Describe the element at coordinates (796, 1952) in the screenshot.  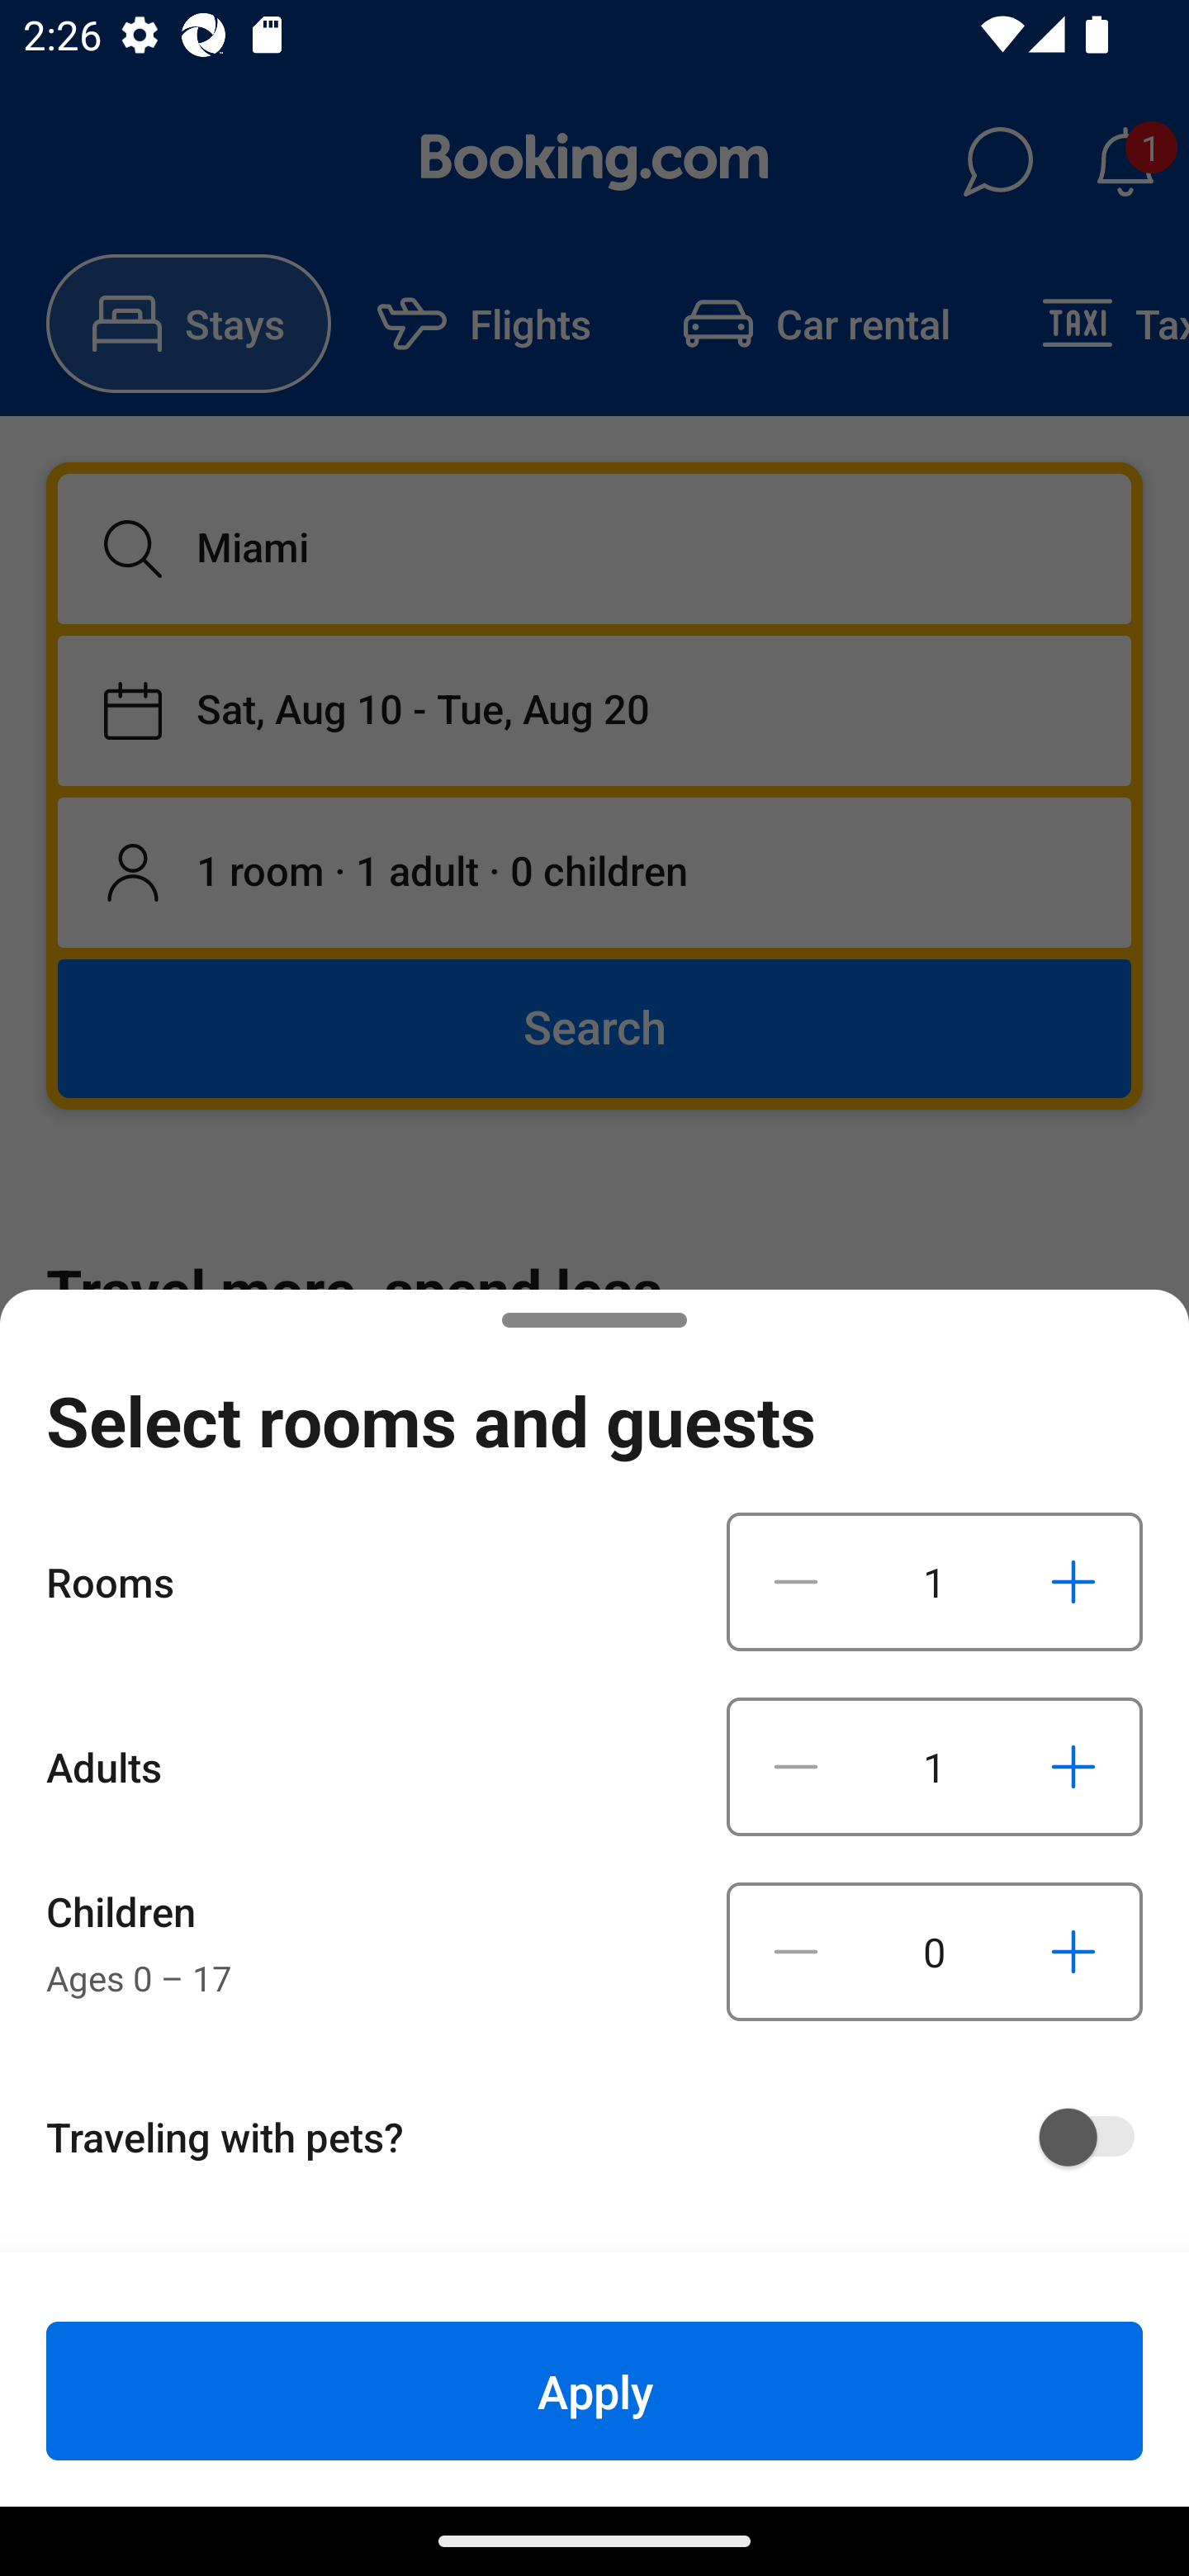
I see `Decrease` at that location.